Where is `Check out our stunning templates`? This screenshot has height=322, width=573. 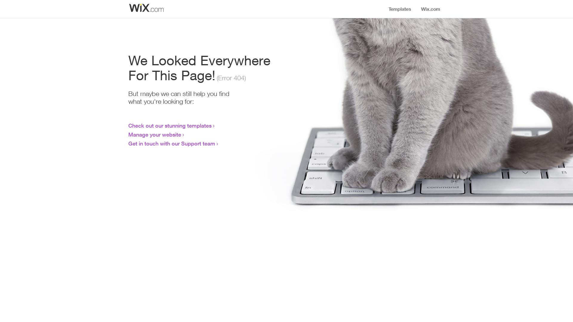
Check out our stunning templates is located at coordinates (170, 126).